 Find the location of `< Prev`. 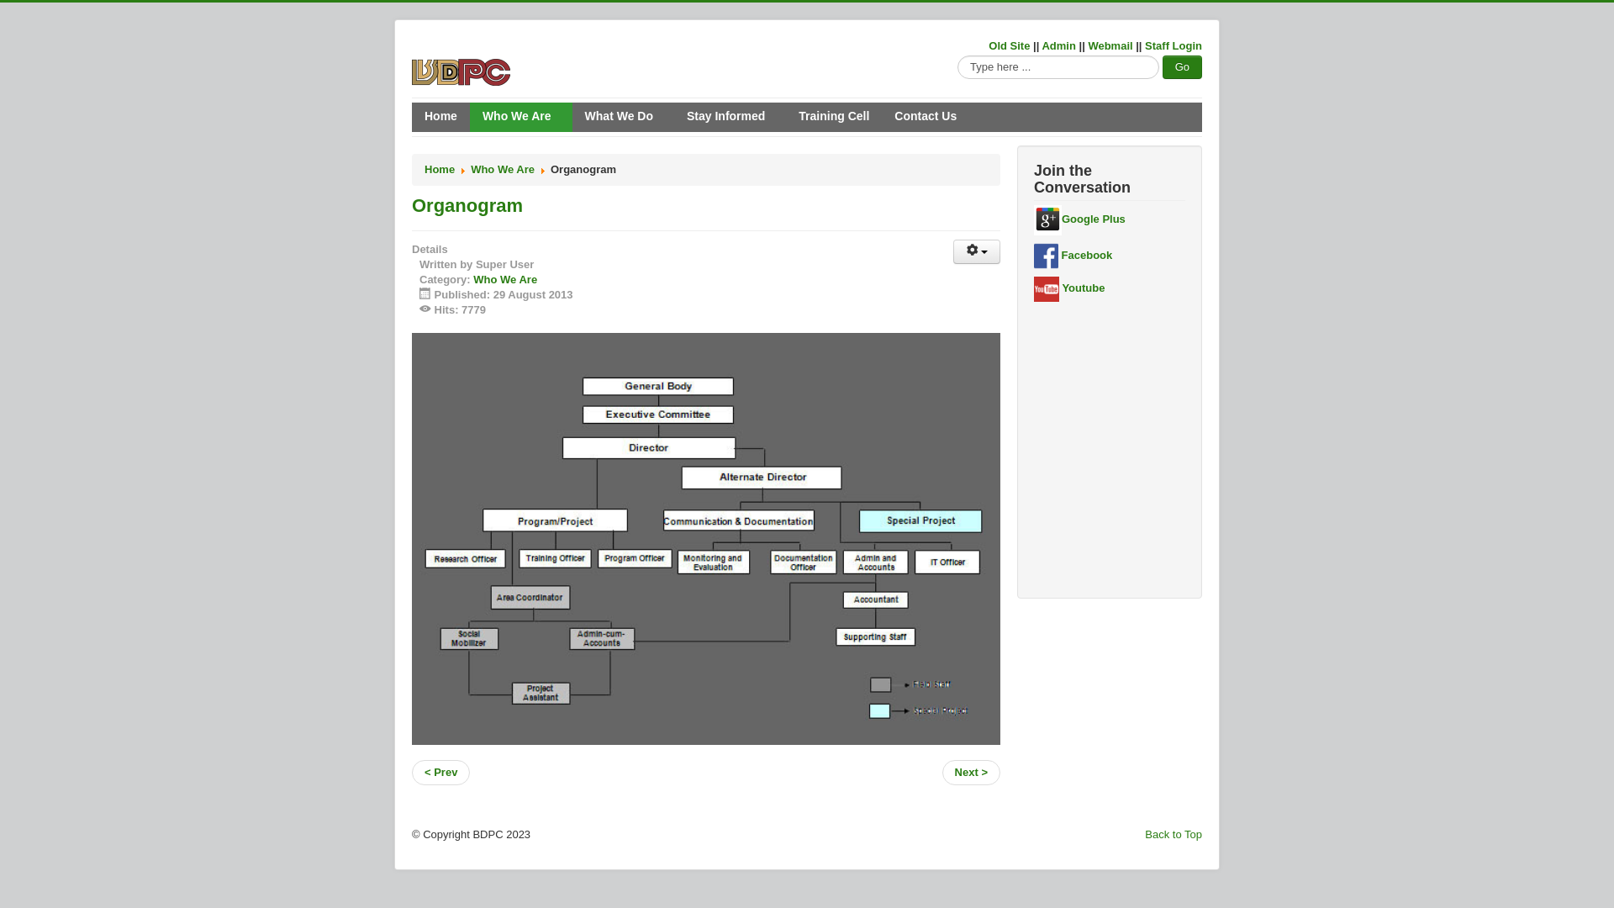

< Prev is located at coordinates (440, 773).